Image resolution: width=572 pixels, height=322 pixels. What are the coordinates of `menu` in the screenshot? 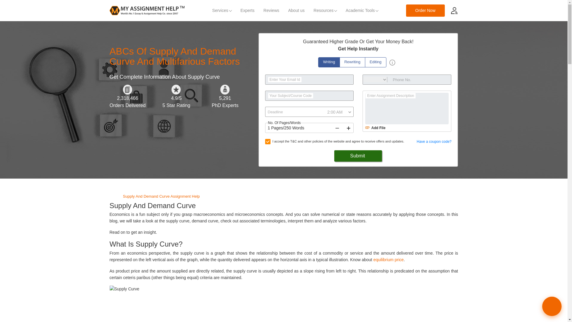 It's located at (454, 10).